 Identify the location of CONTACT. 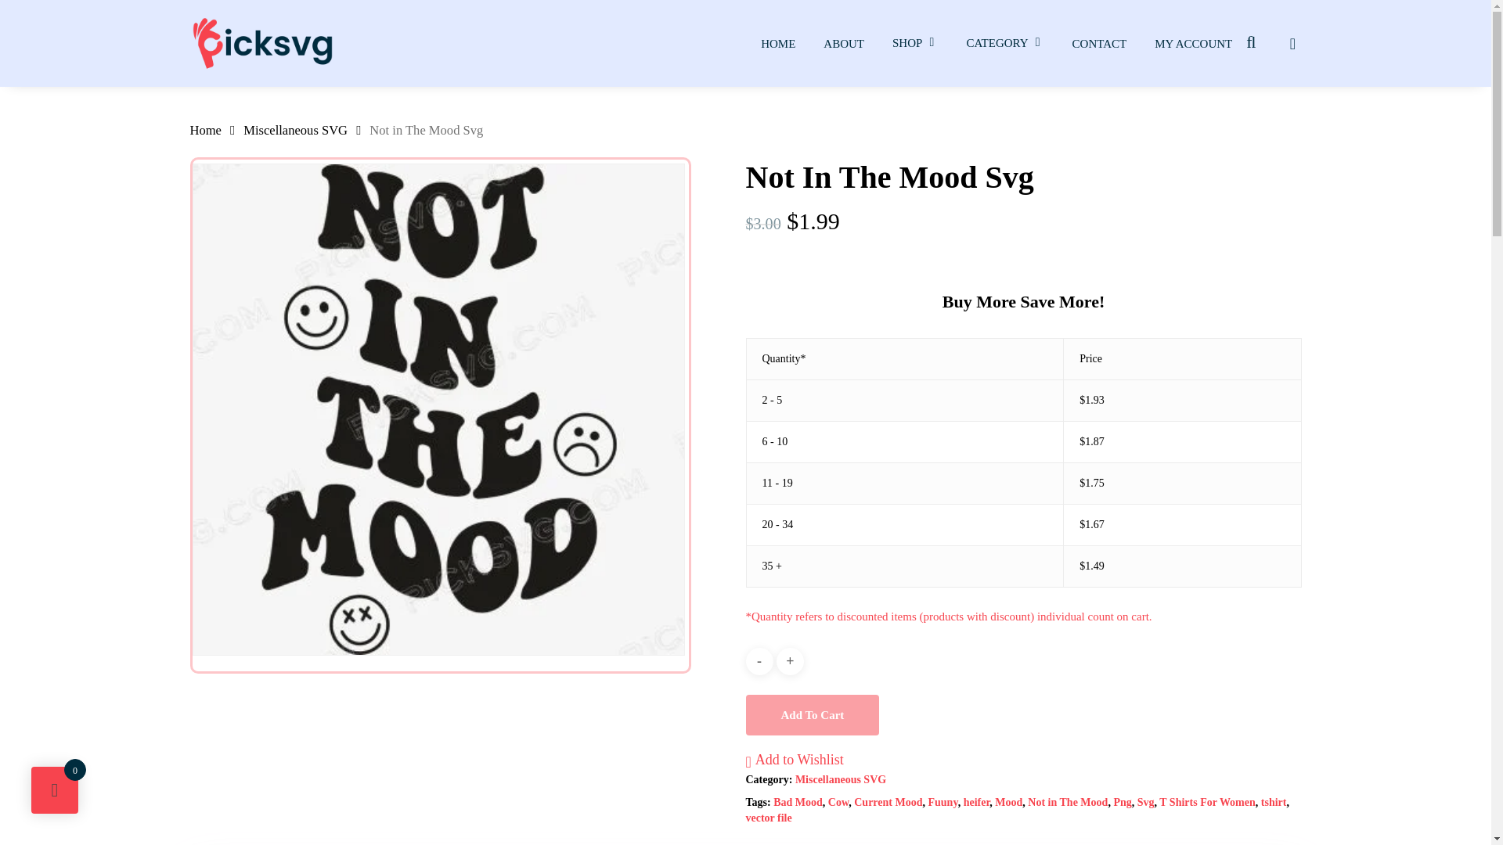
(1099, 43).